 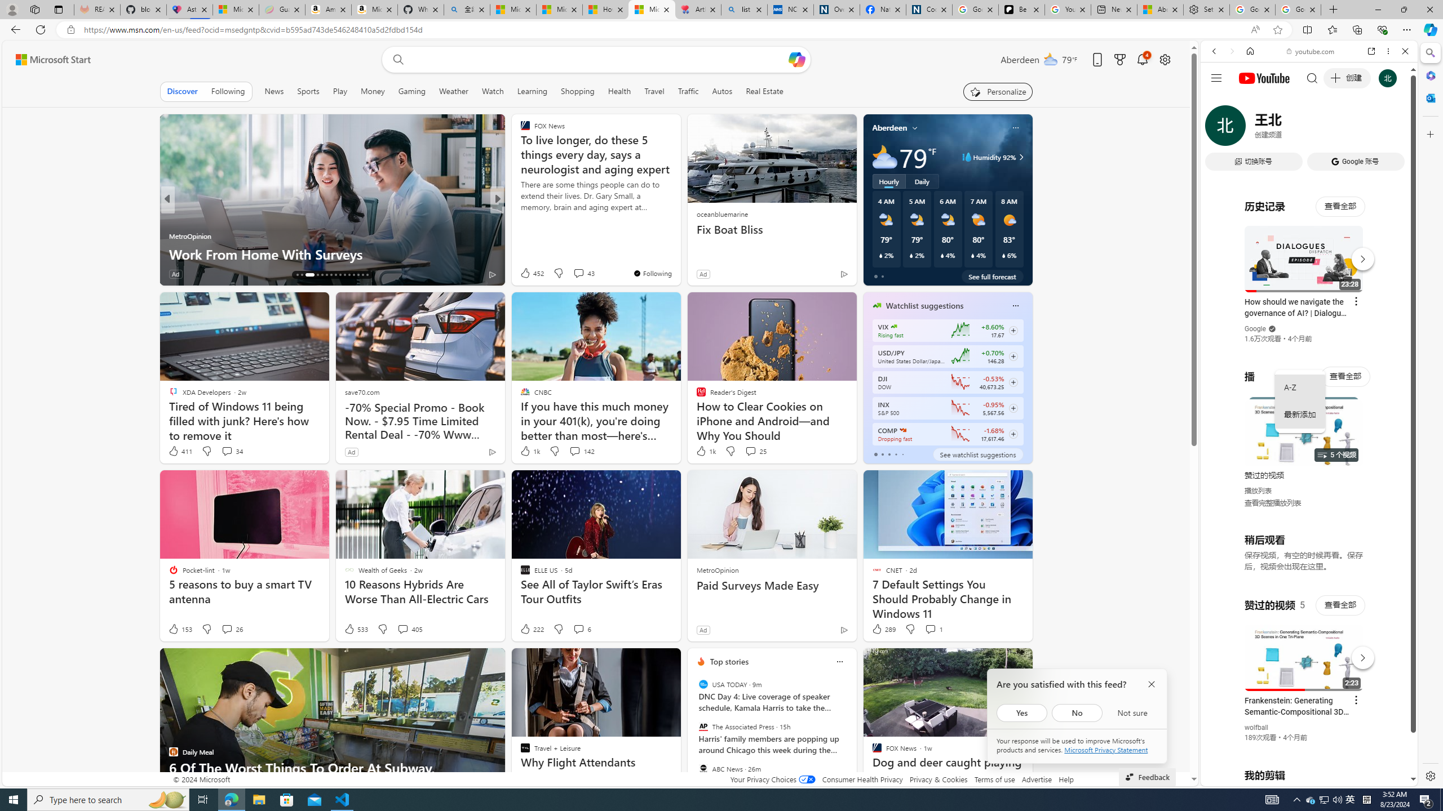 What do you see at coordinates (929, 10) in the screenshot?
I see `Cookies` at bounding box center [929, 10].